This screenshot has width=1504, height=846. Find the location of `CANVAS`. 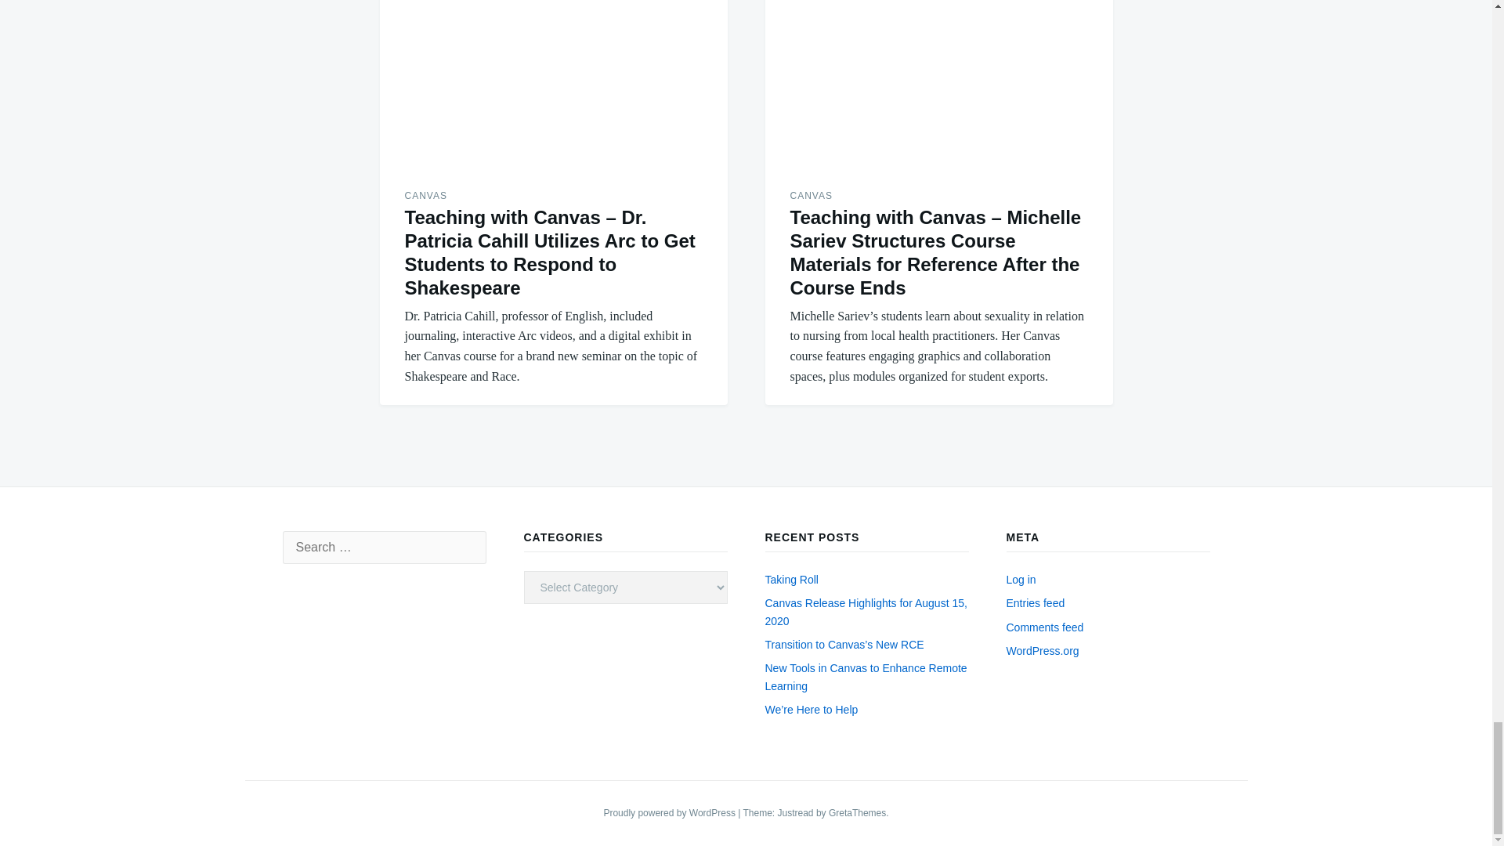

CANVAS is located at coordinates (425, 196).